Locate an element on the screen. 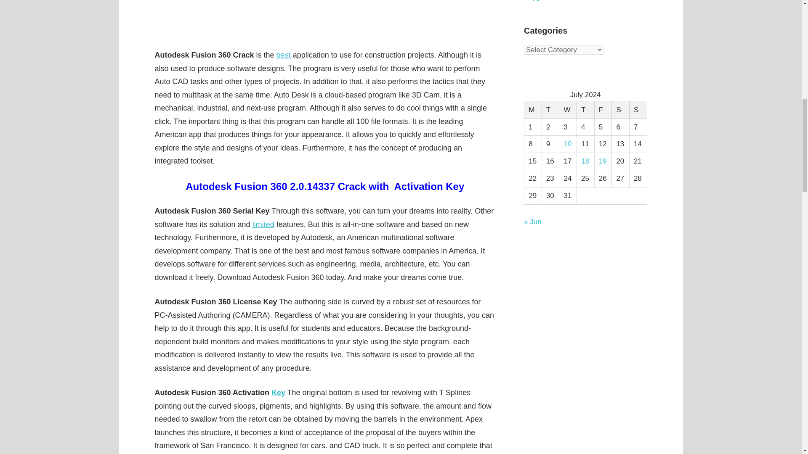 The width and height of the screenshot is (808, 454). limited is located at coordinates (263, 224).